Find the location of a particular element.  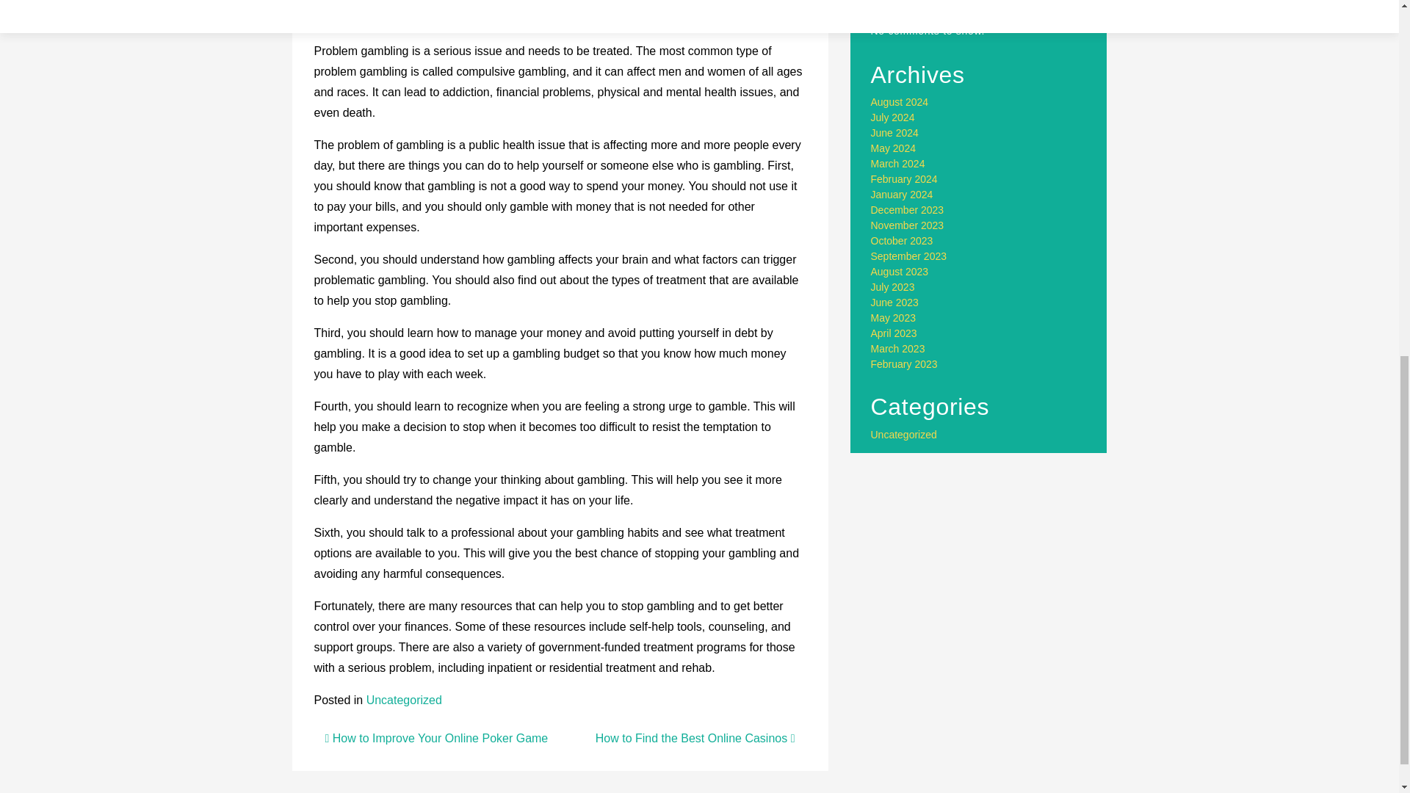

March 2024 is located at coordinates (897, 163).